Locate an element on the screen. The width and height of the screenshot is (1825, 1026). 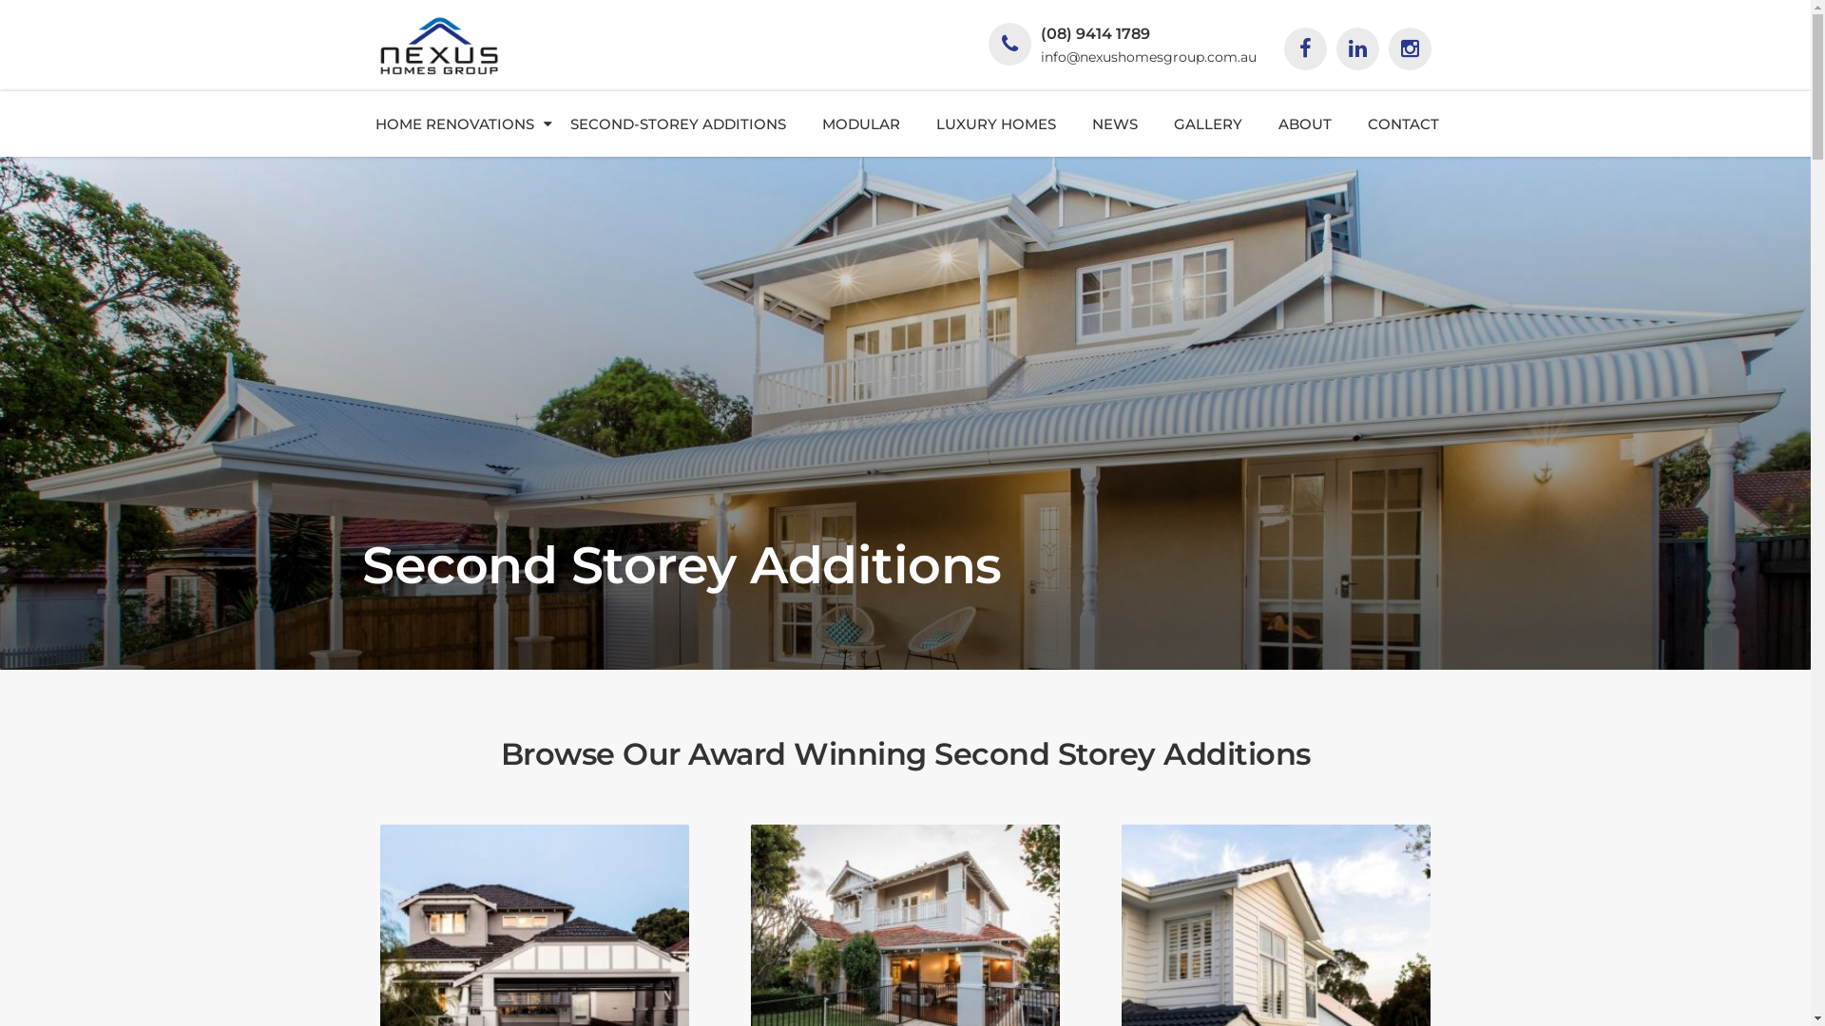
HOME RENOVATIONS is located at coordinates (454, 123).